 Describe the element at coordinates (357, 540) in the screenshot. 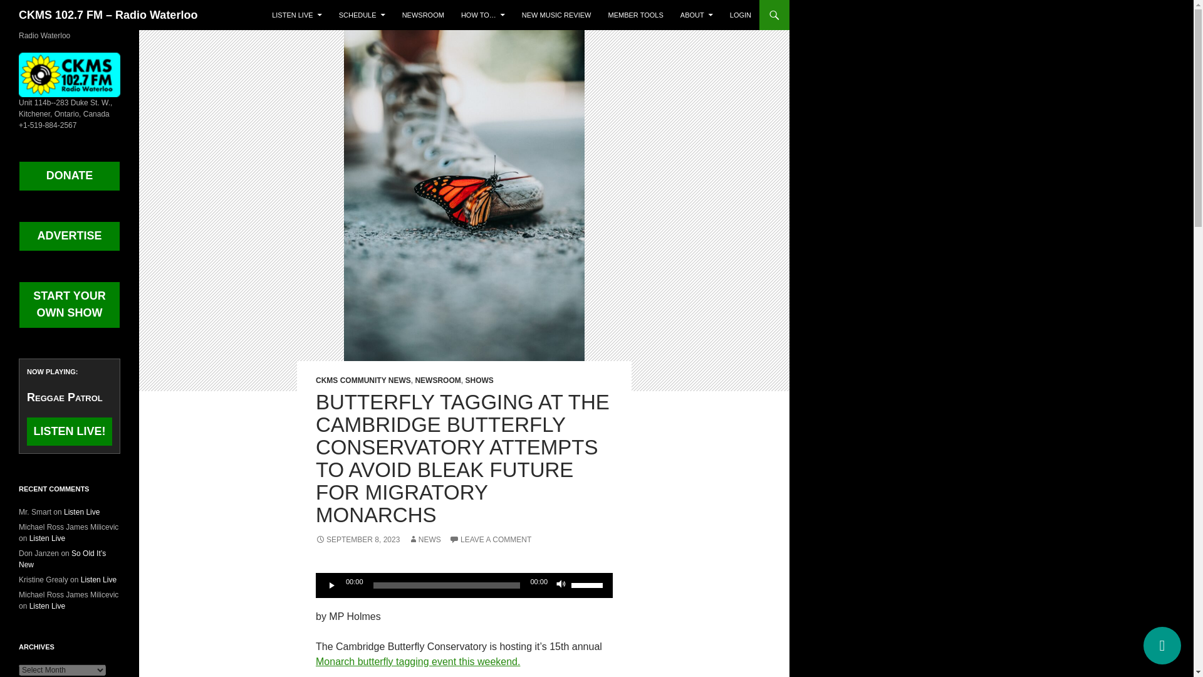

I see `SEPTEMBER 8, 2023` at that location.